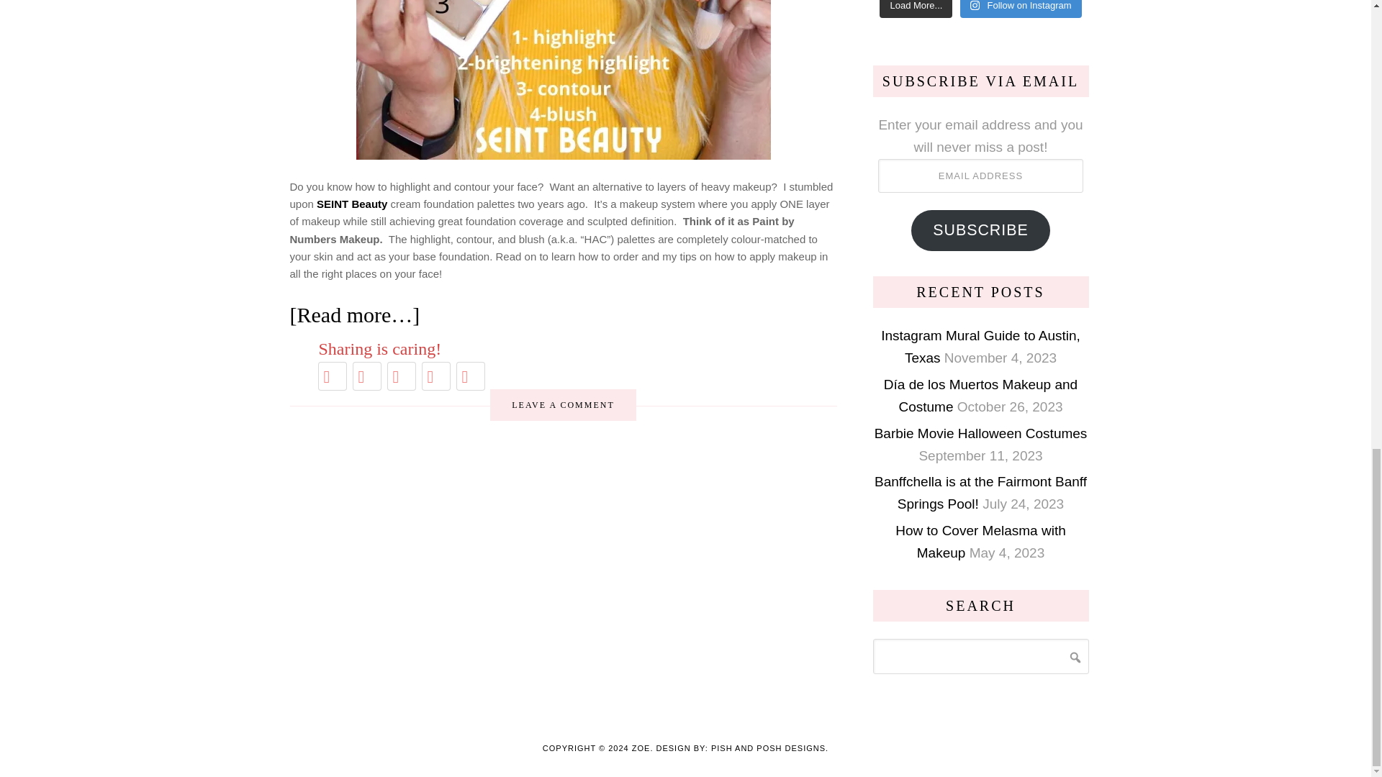 This screenshot has height=777, width=1382. What do you see at coordinates (351, 204) in the screenshot?
I see `SEINT Beauty` at bounding box center [351, 204].